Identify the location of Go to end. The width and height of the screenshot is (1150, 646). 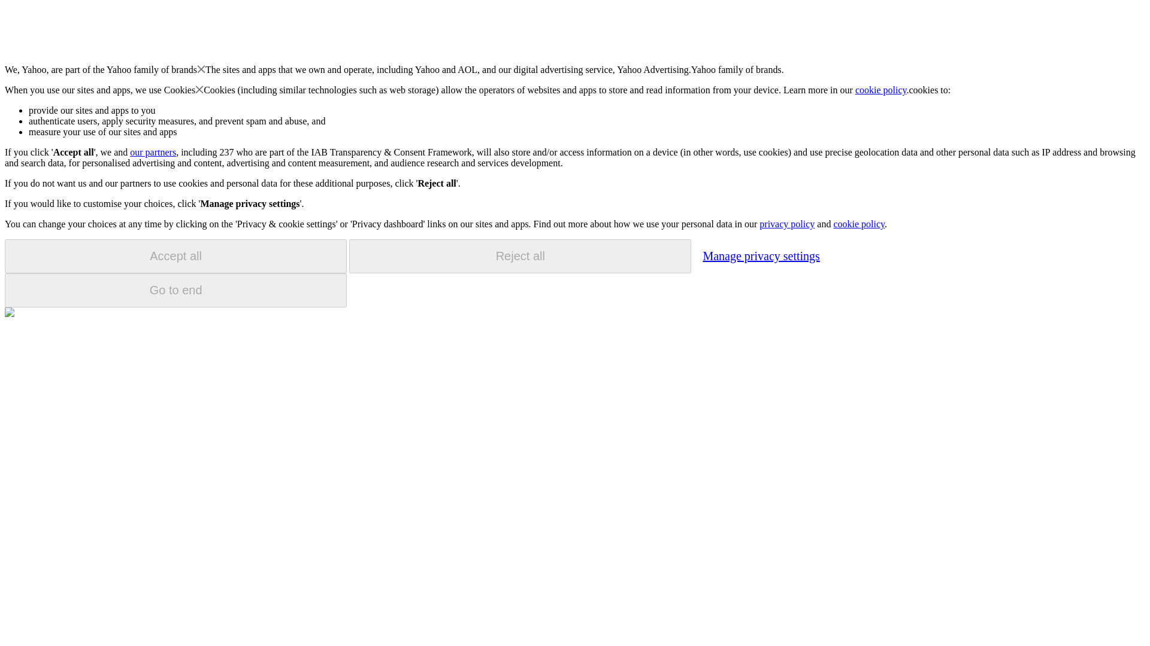
(175, 290).